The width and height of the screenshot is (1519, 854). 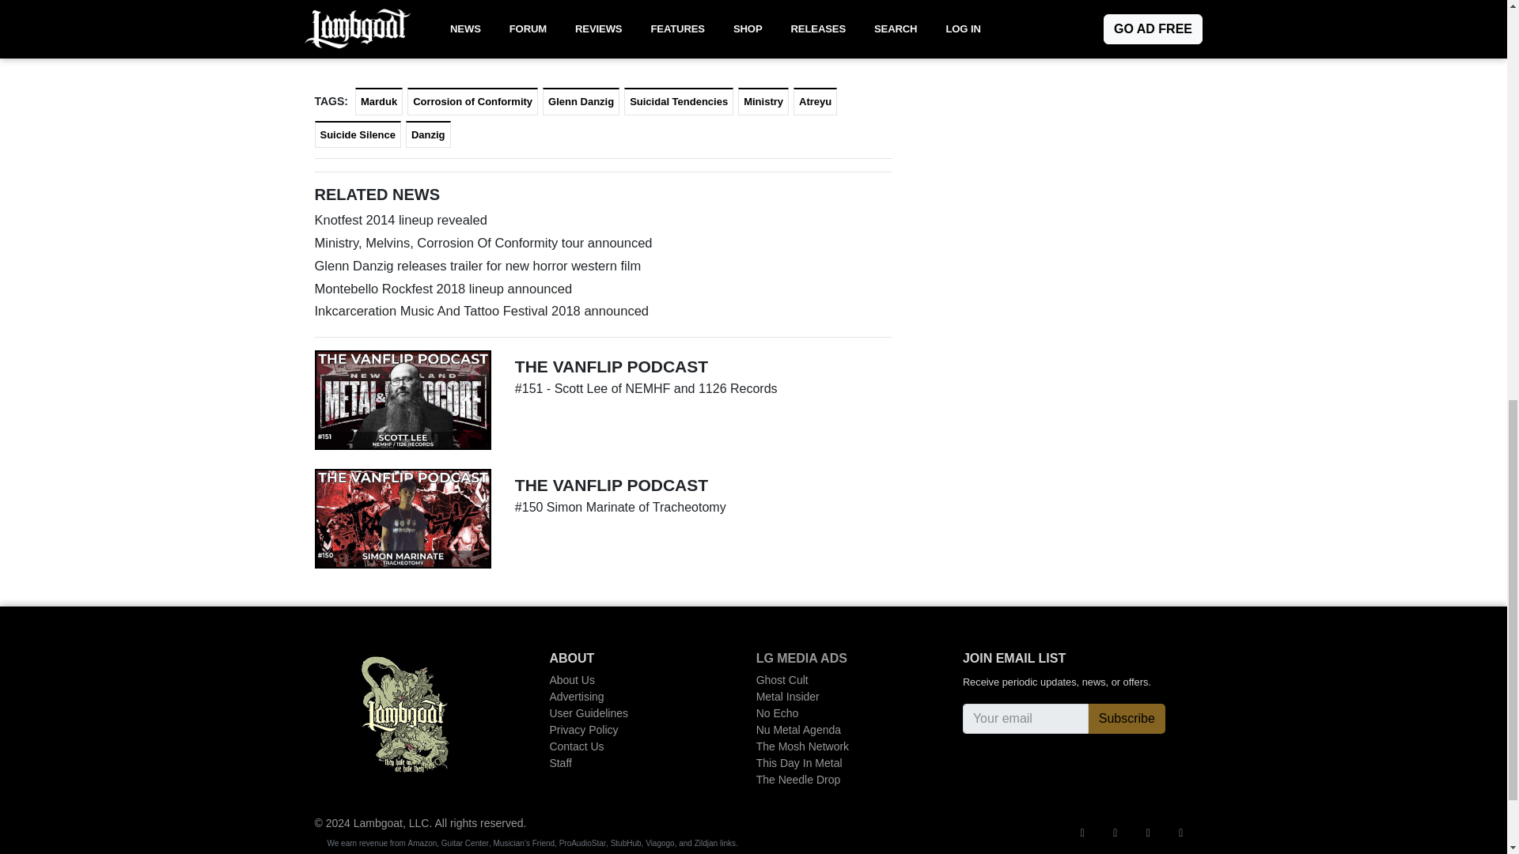 What do you see at coordinates (815, 101) in the screenshot?
I see `Atreyu` at bounding box center [815, 101].